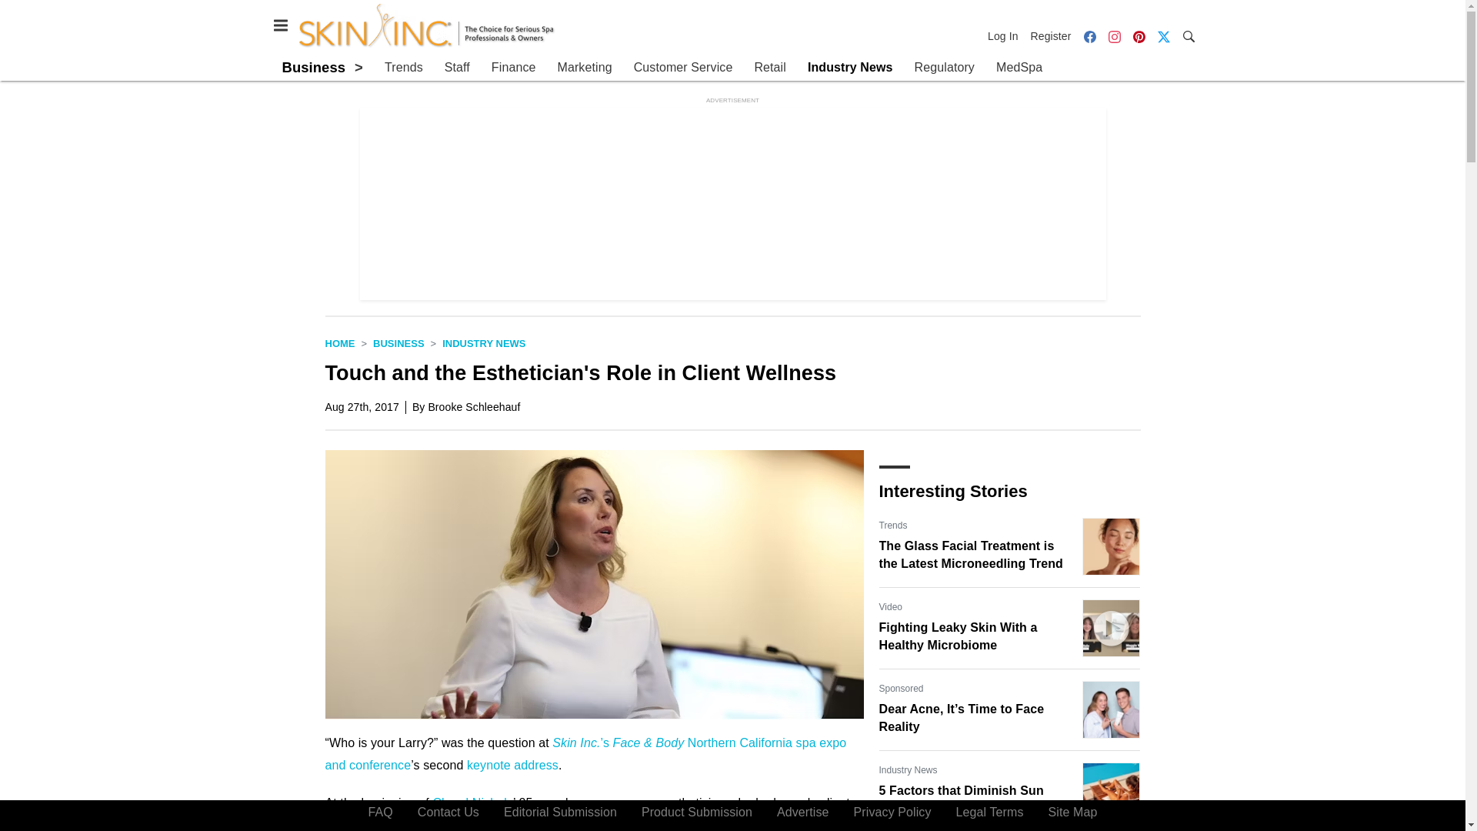  Describe the element at coordinates (851, 68) in the screenshot. I see `Industry News` at that location.